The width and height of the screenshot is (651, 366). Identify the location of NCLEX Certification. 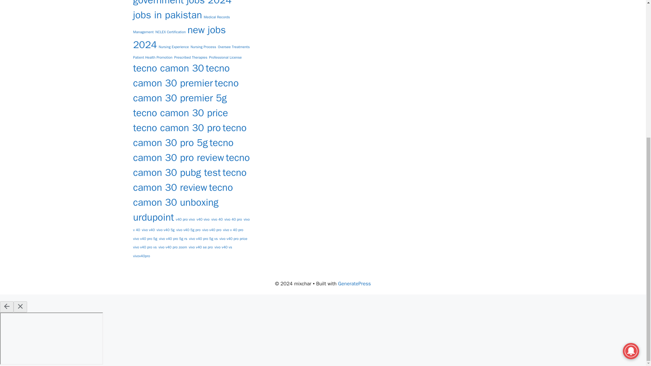
(170, 32).